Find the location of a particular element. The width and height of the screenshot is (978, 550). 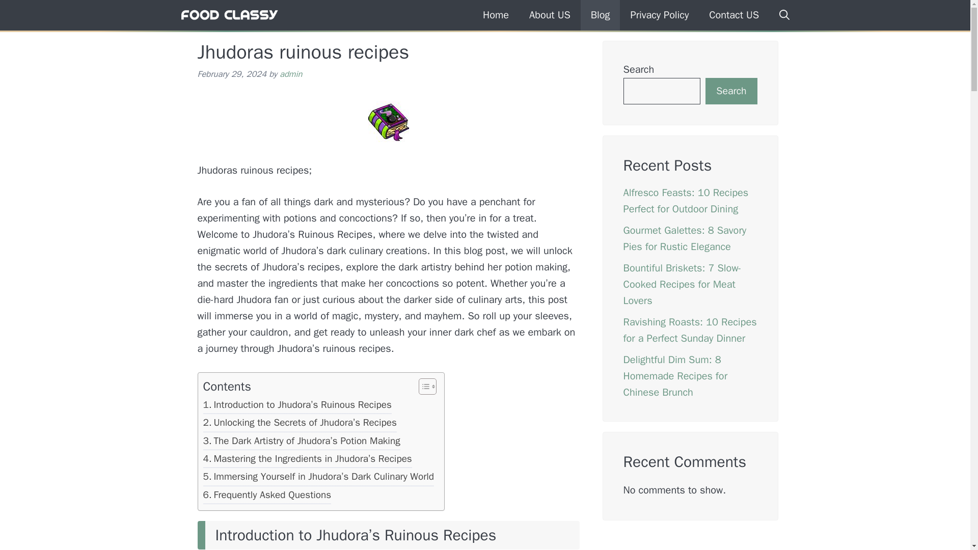

admin is located at coordinates (291, 74).